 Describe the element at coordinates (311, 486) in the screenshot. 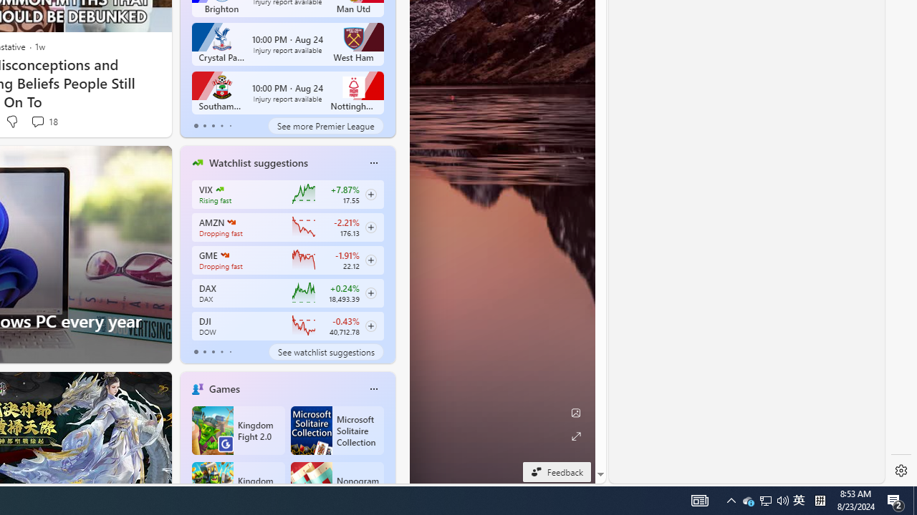

I see `Class: sd-card-game-item-img-inner` at that location.